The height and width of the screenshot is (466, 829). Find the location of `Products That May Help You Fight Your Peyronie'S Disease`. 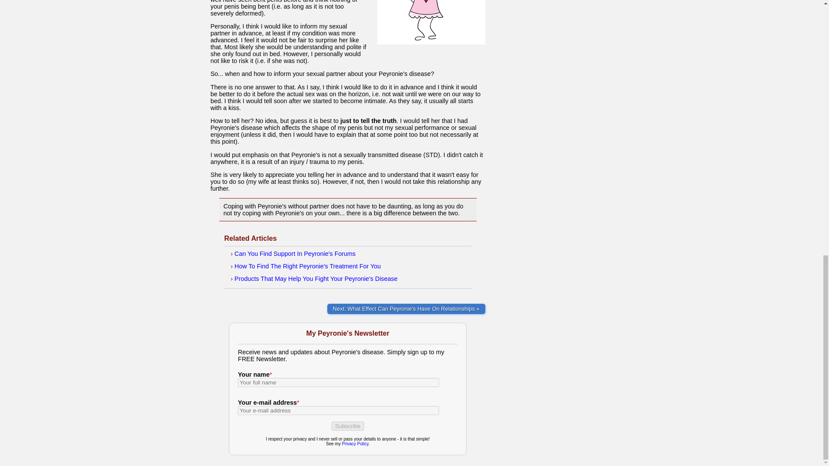

Products That May Help You Fight Your Peyronie'S Disease is located at coordinates (316, 279).